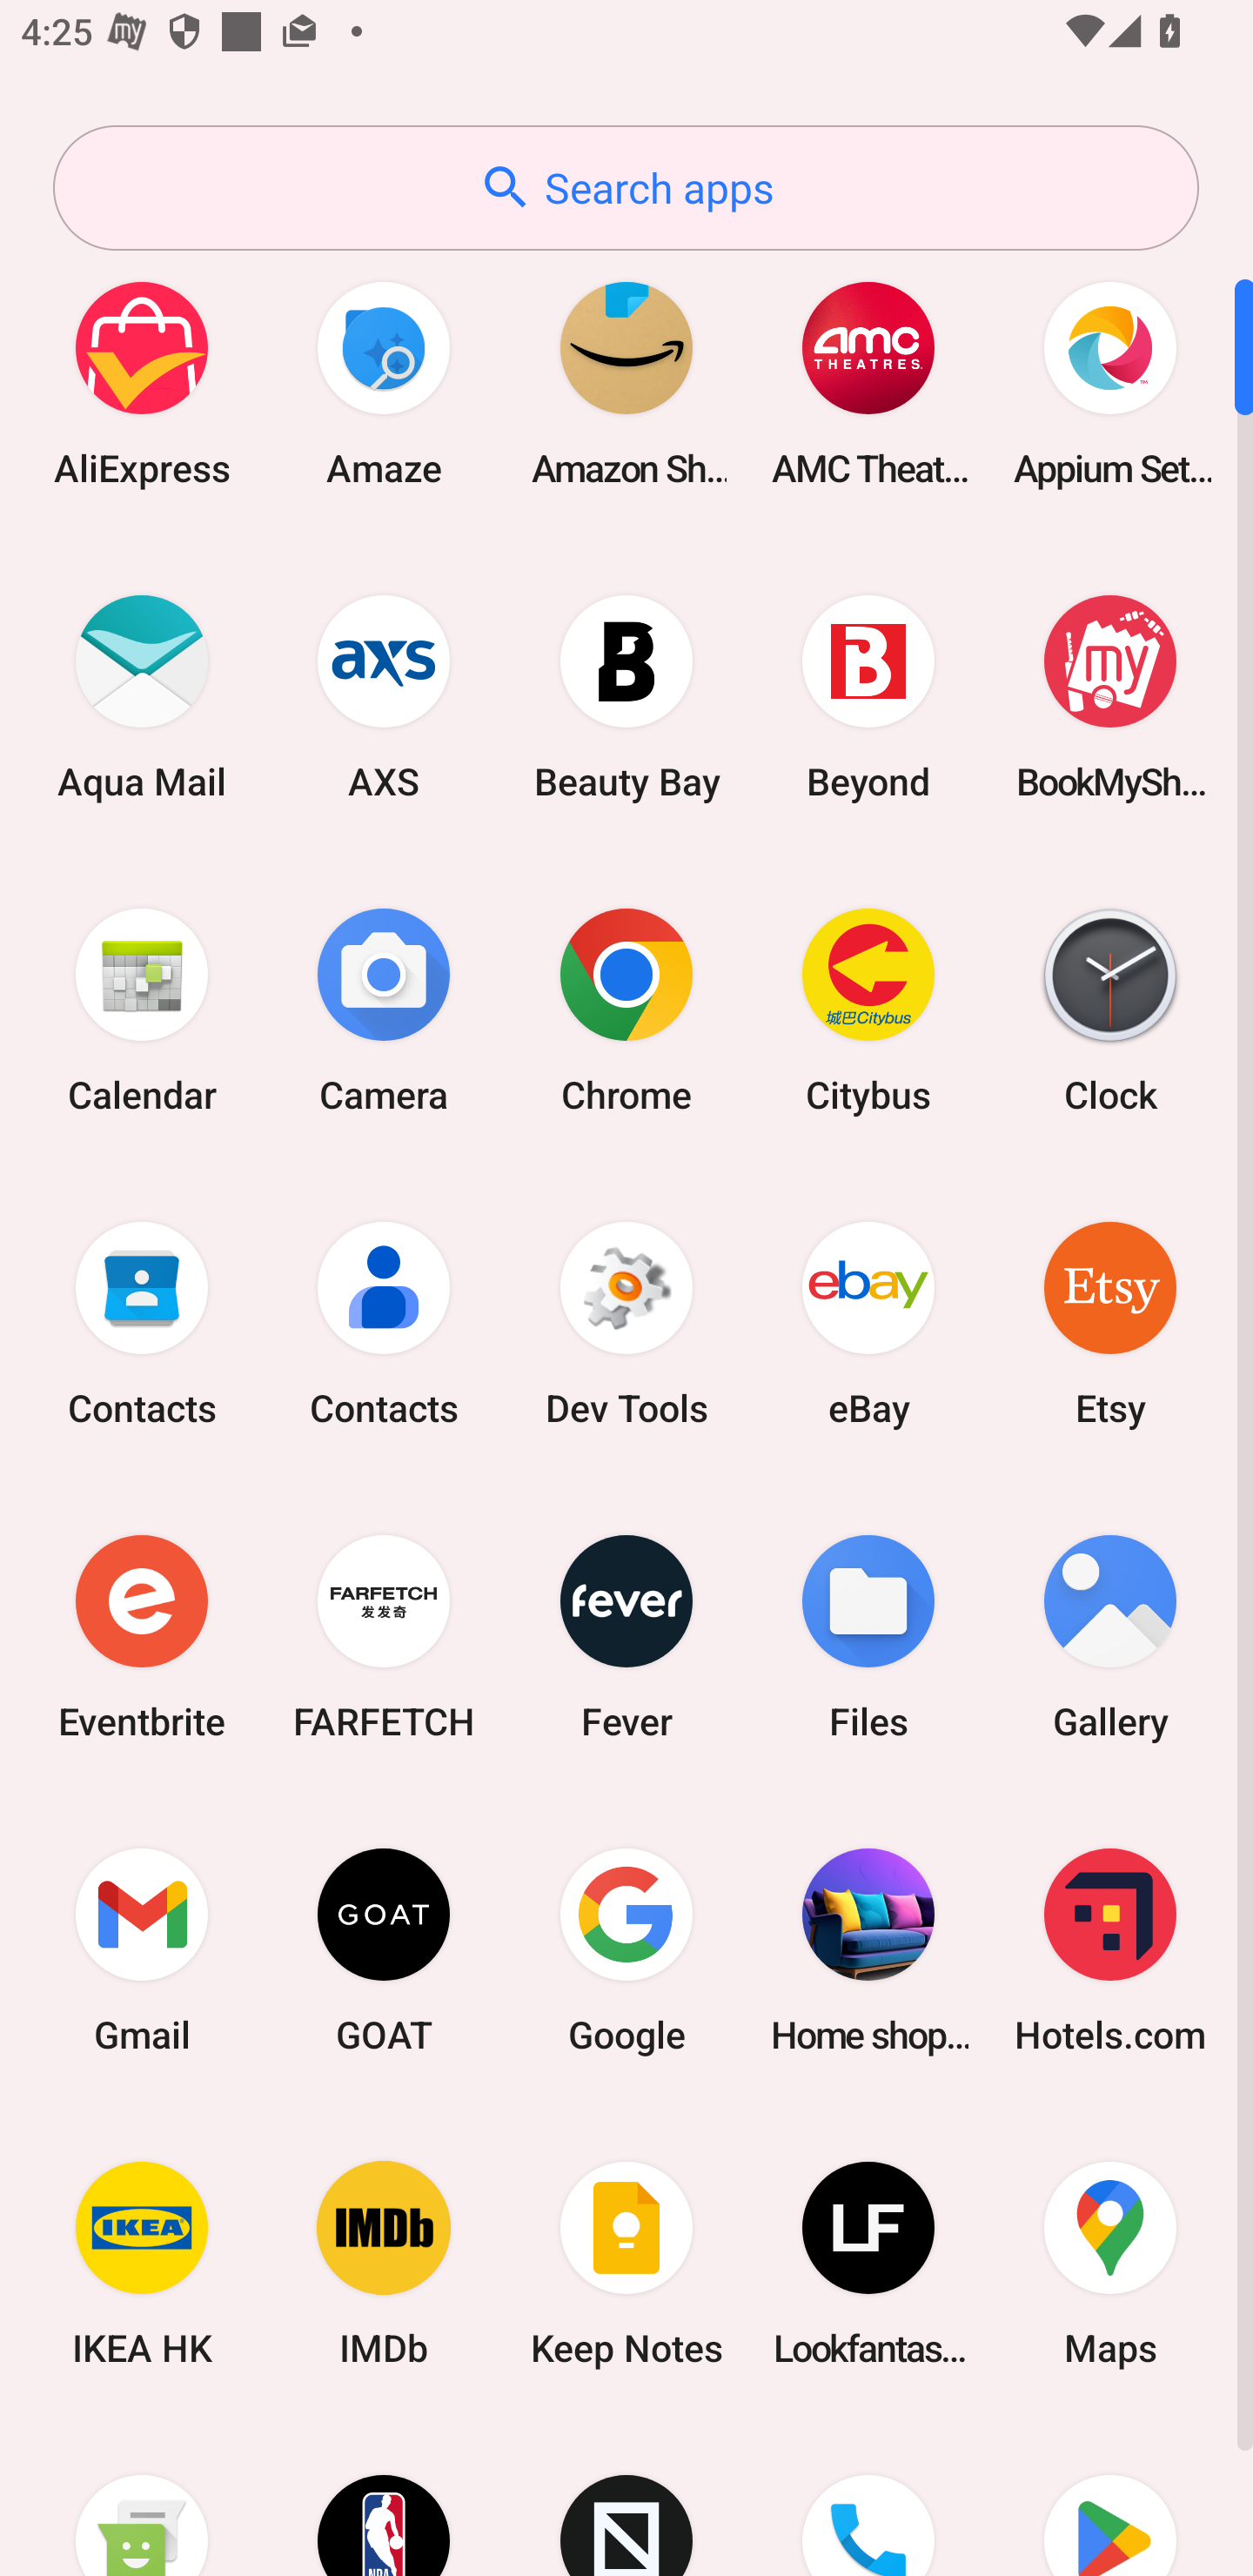 Image resolution: width=1253 pixels, height=2576 pixels. I want to click on BookMyShow, so click(1110, 696).